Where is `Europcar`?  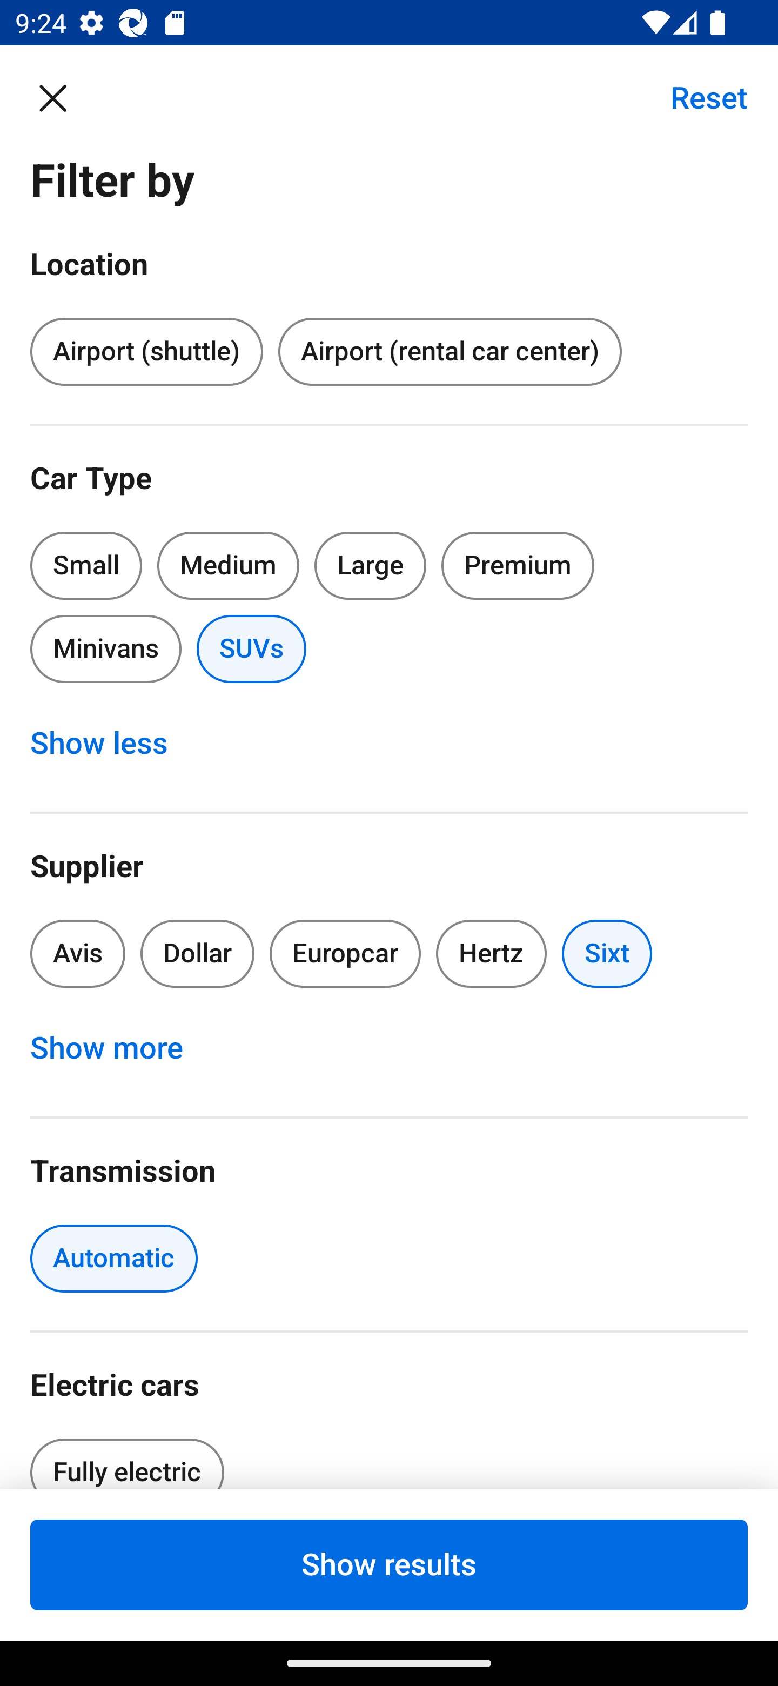 Europcar is located at coordinates (345, 954).